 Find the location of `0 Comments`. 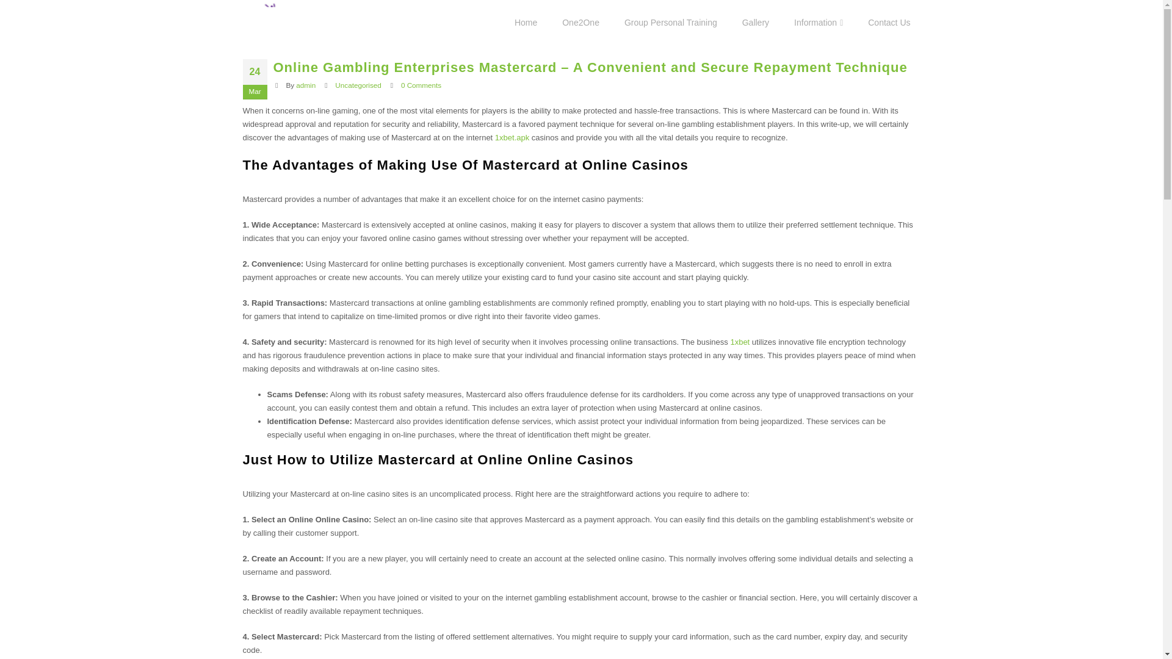

0 Comments is located at coordinates (421, 84).